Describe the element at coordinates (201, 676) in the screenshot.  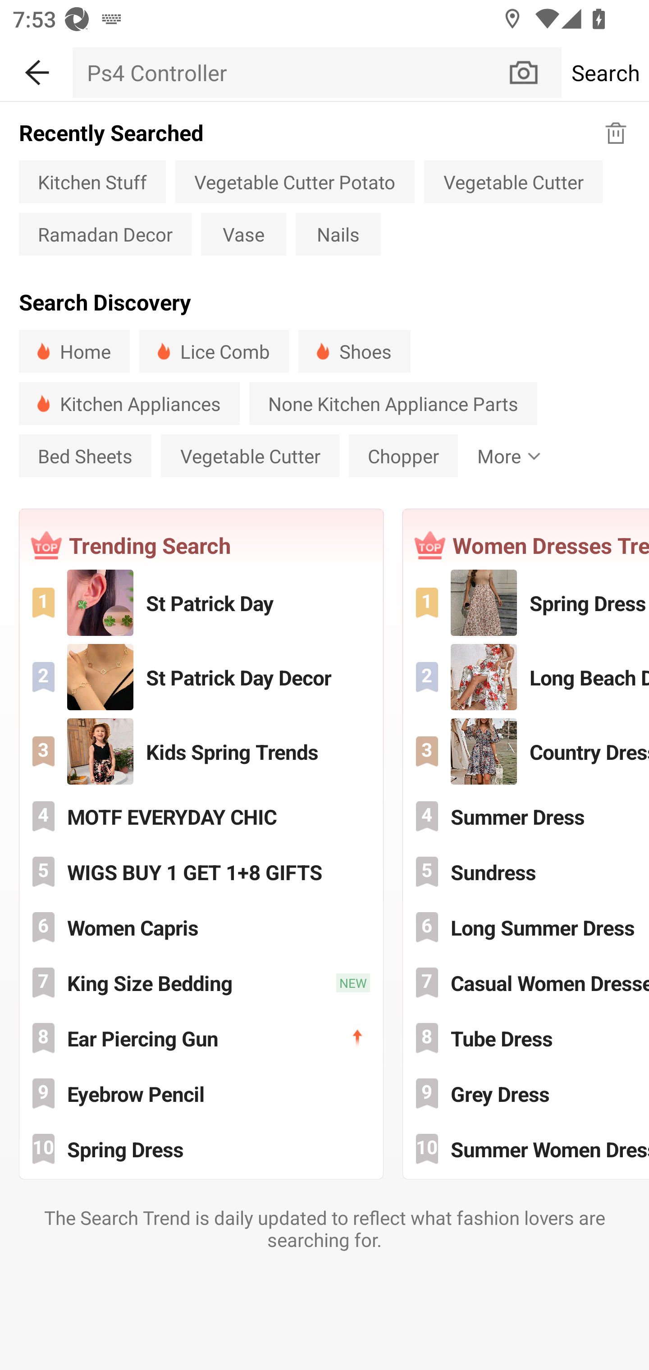
I see `St Patrick Day Decor 2 St Patrick Day Decor` at that location.